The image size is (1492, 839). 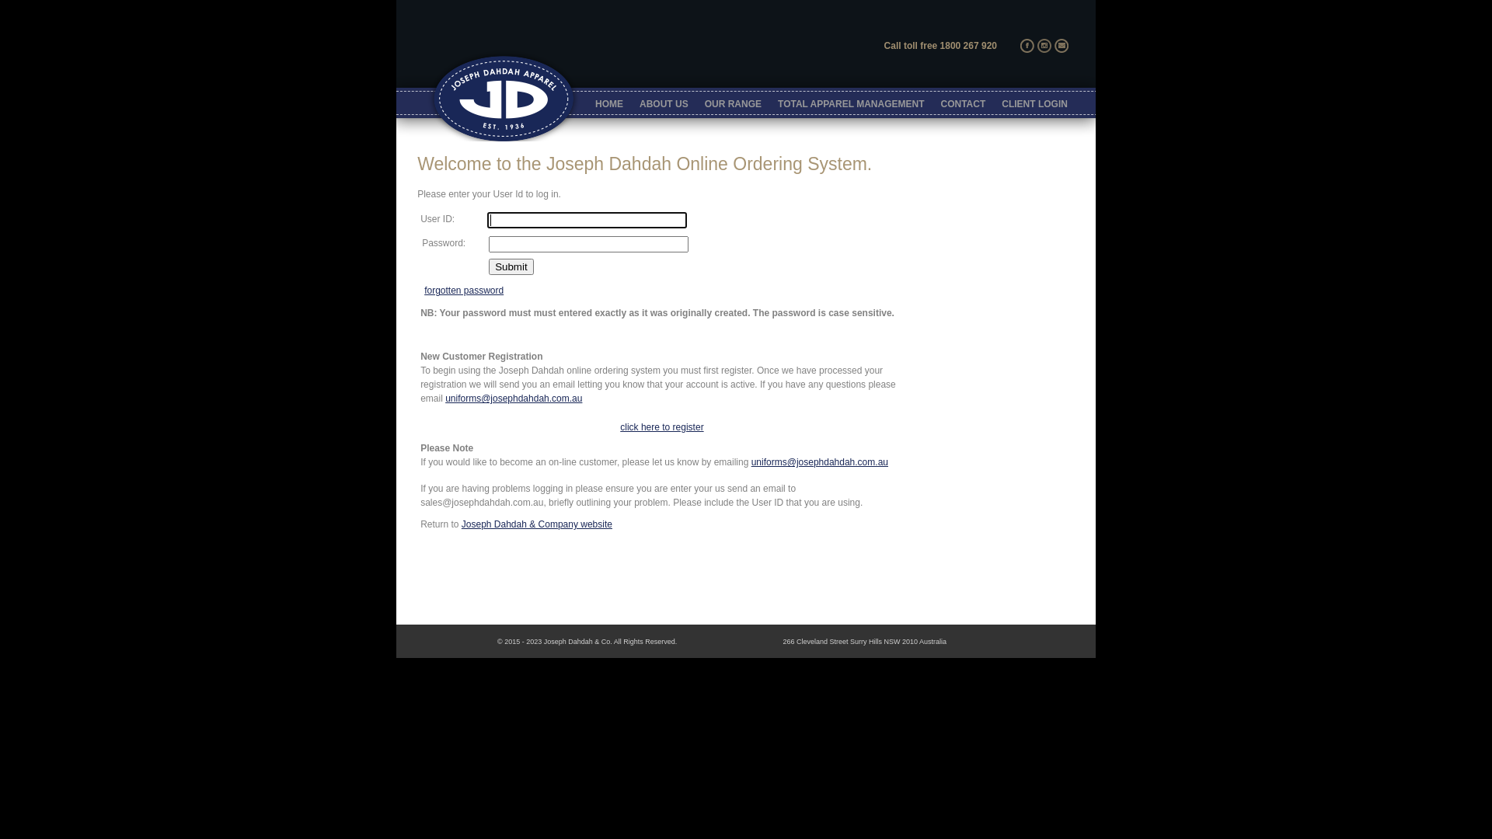 I want to click on Submit, so click(x=511, y=267).